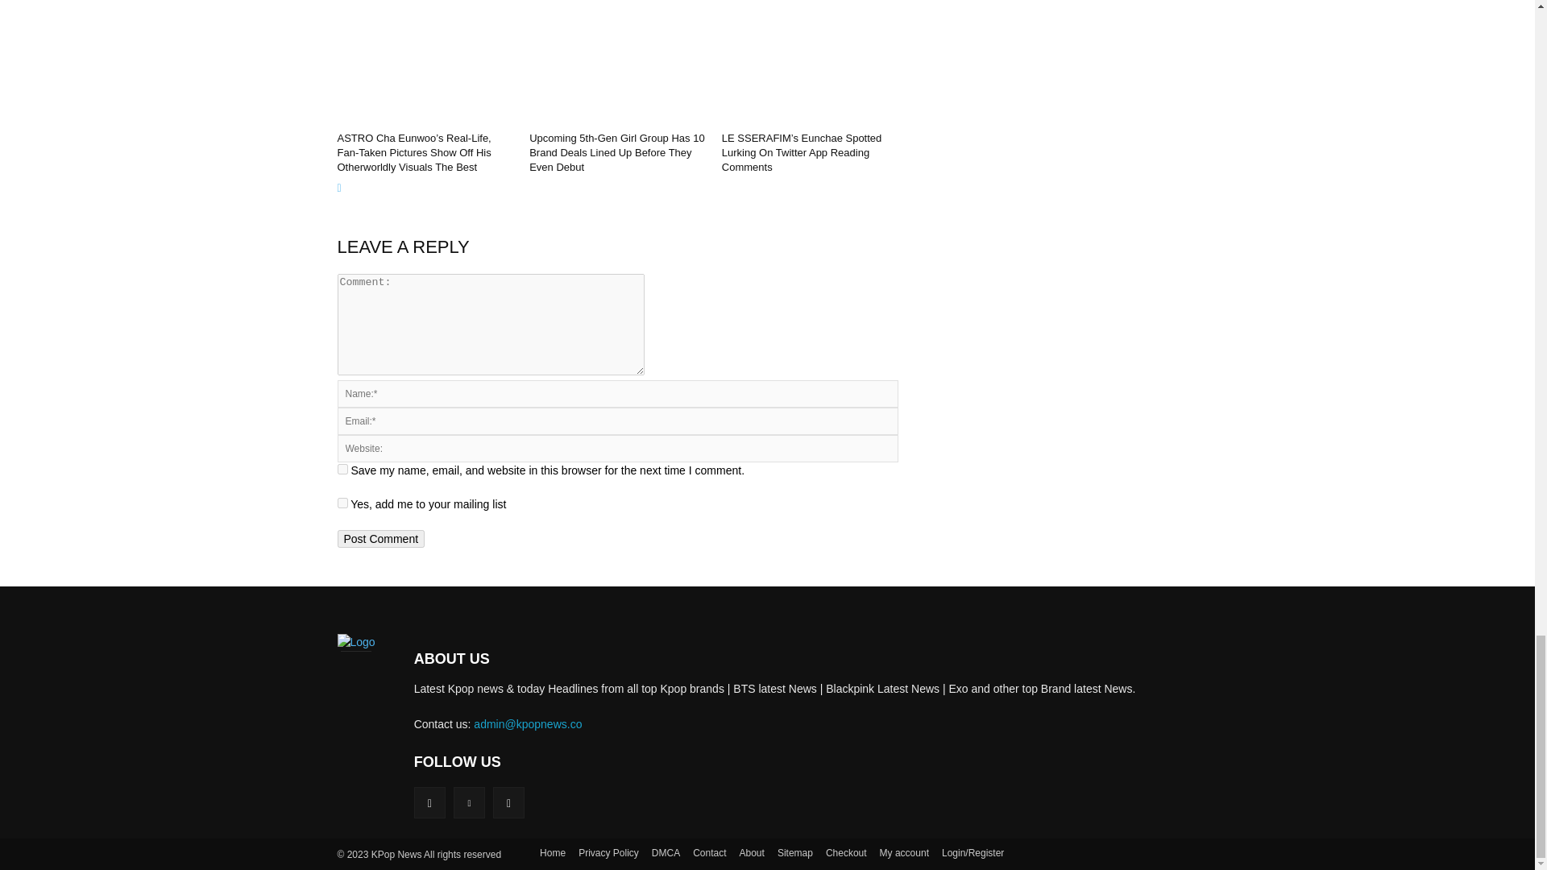 Image resolution: width=1547 pixels, height=870 pixels. What do you see at coordinates (380, 538) in the screenshot?
I see `Post Comment` at bounding box center [380, 538].